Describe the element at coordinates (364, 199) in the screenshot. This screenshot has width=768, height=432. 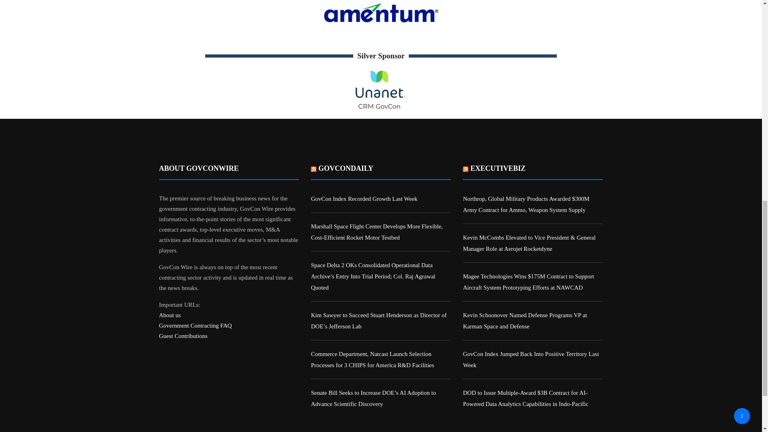
I see `GovCon Index Recorded Growth Last Week` at that location.